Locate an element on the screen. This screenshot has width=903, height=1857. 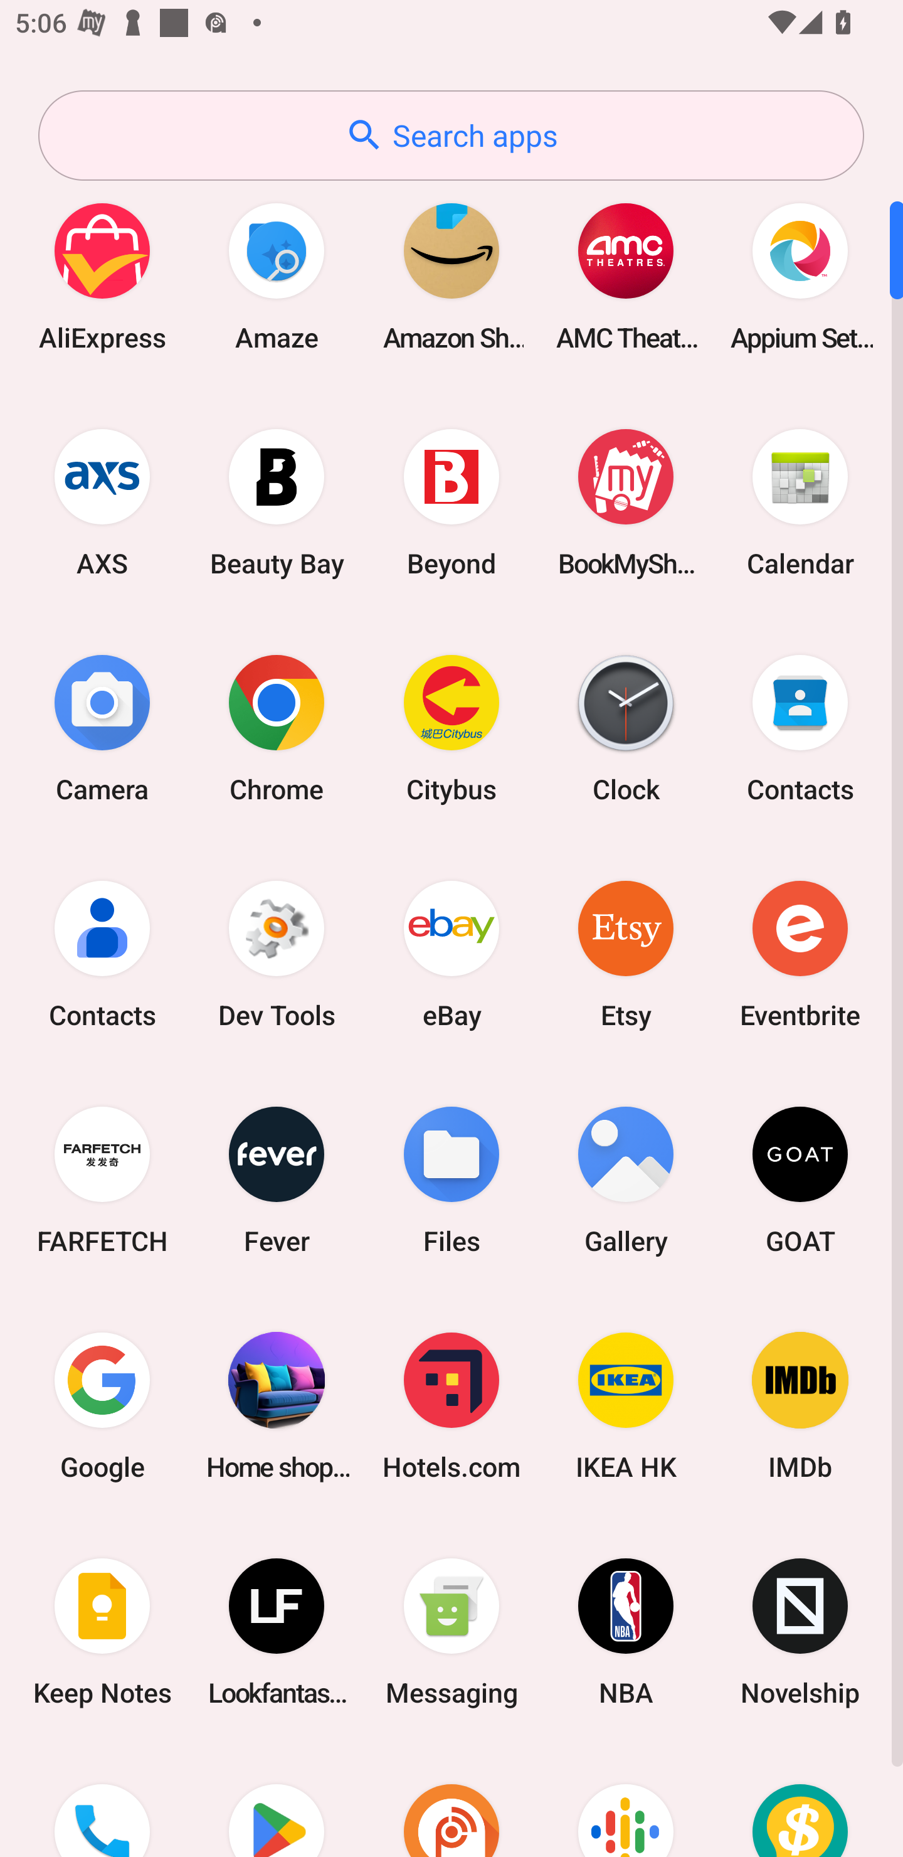
Clock is located at coordinates (626, 728).